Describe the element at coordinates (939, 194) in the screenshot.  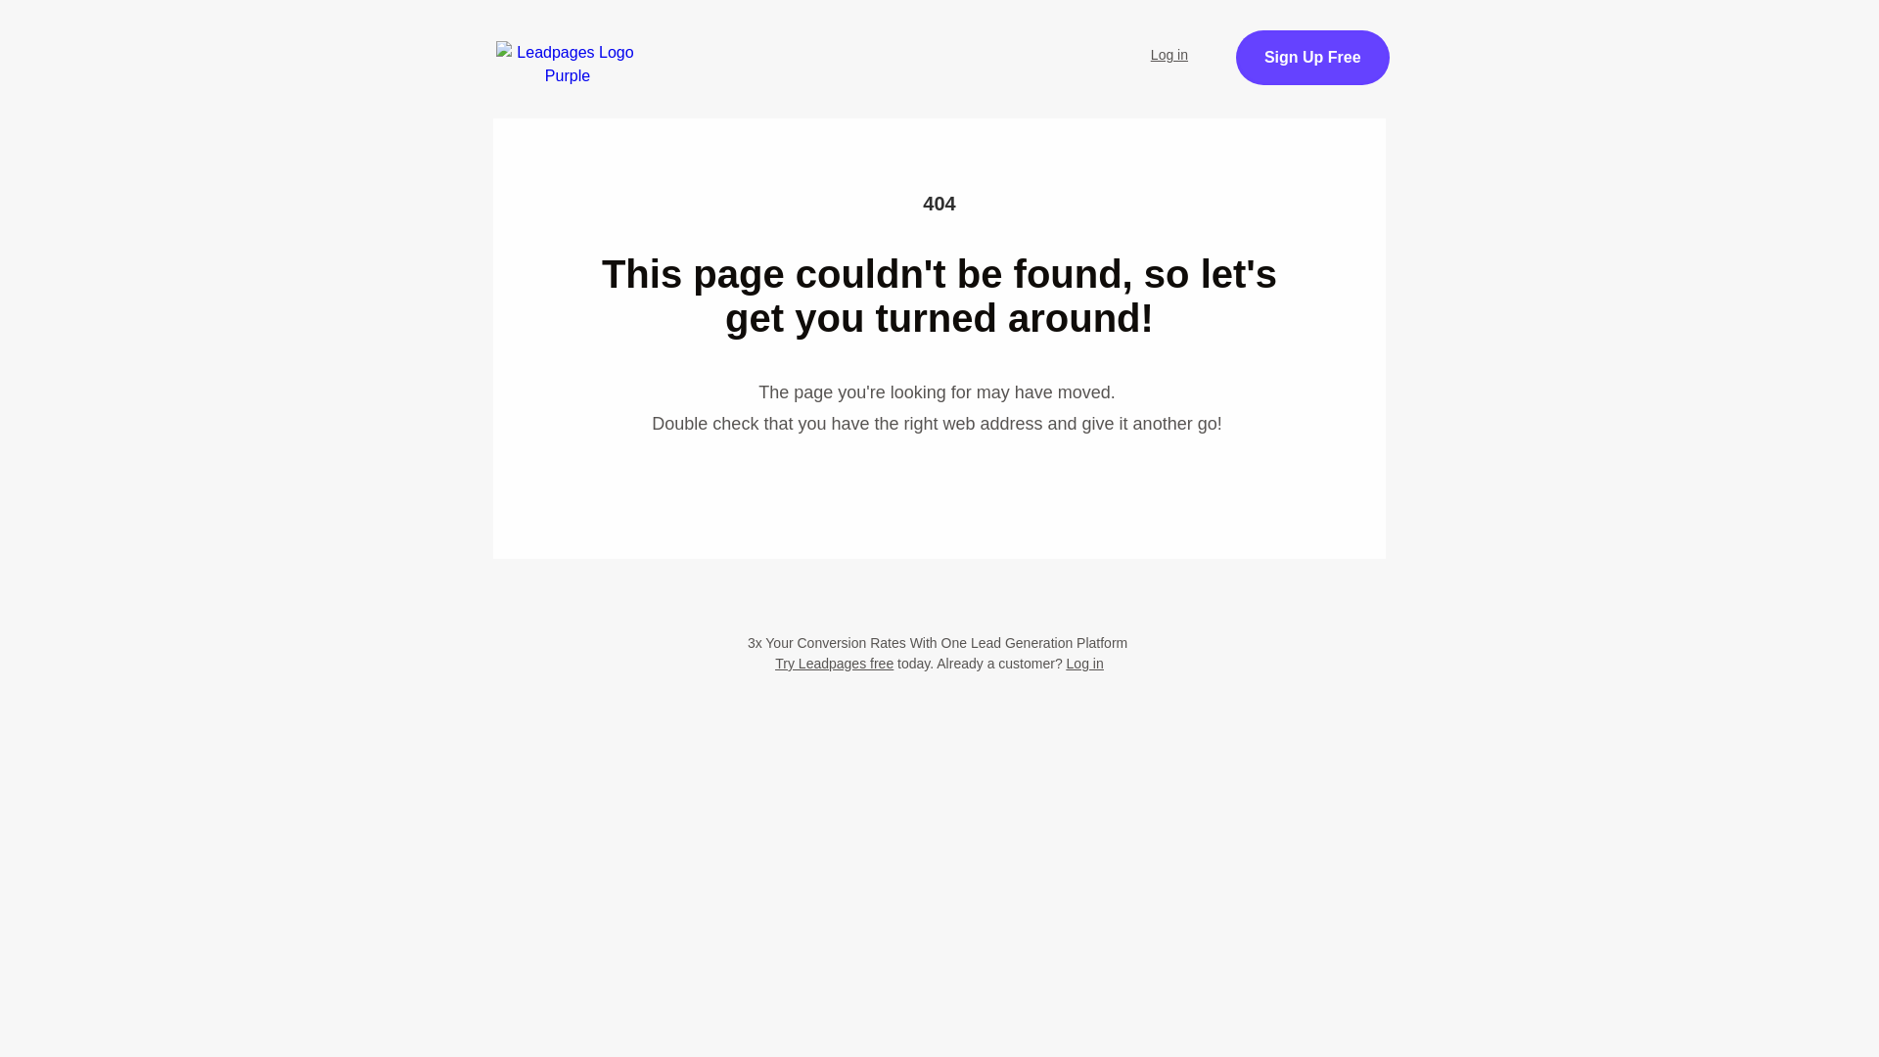
I see `Get Free Book From The Ministry` at that location.